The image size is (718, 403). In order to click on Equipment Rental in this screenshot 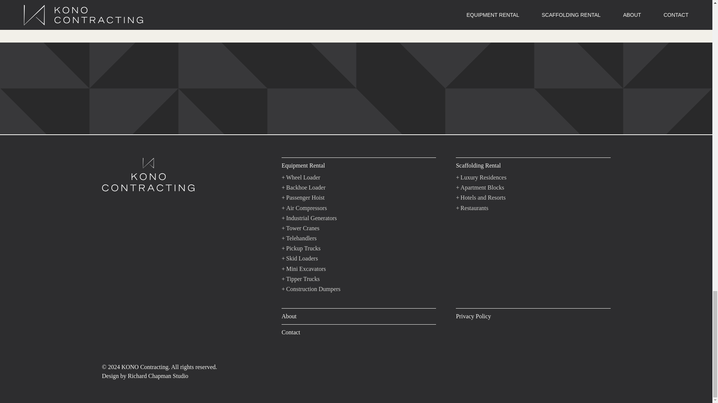, I will do `click(358, 163)`.